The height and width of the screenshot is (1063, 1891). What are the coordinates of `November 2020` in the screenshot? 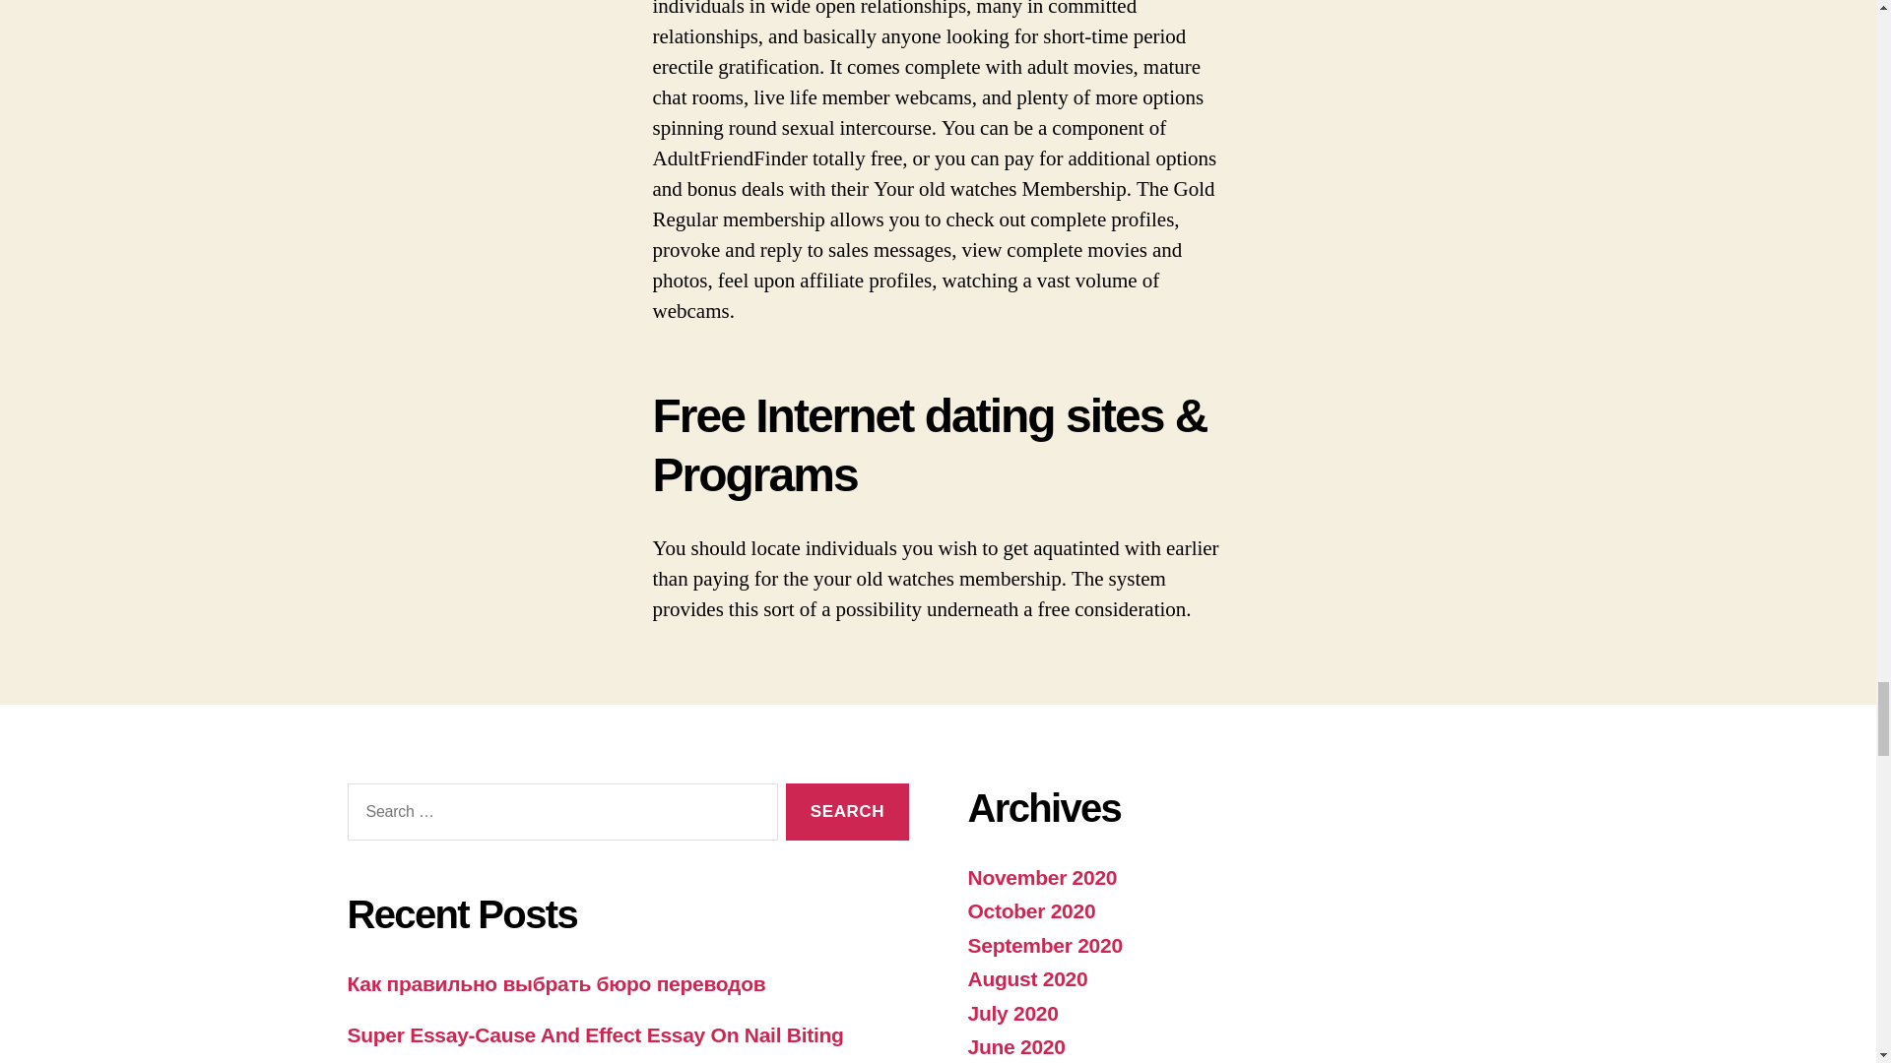 It's located at (1042, 877).